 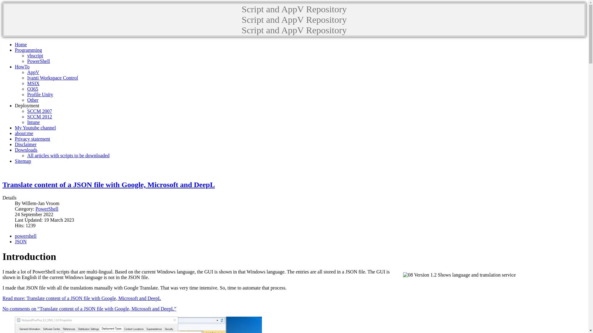 I want to click on powershell, so click(x=26, y=236).